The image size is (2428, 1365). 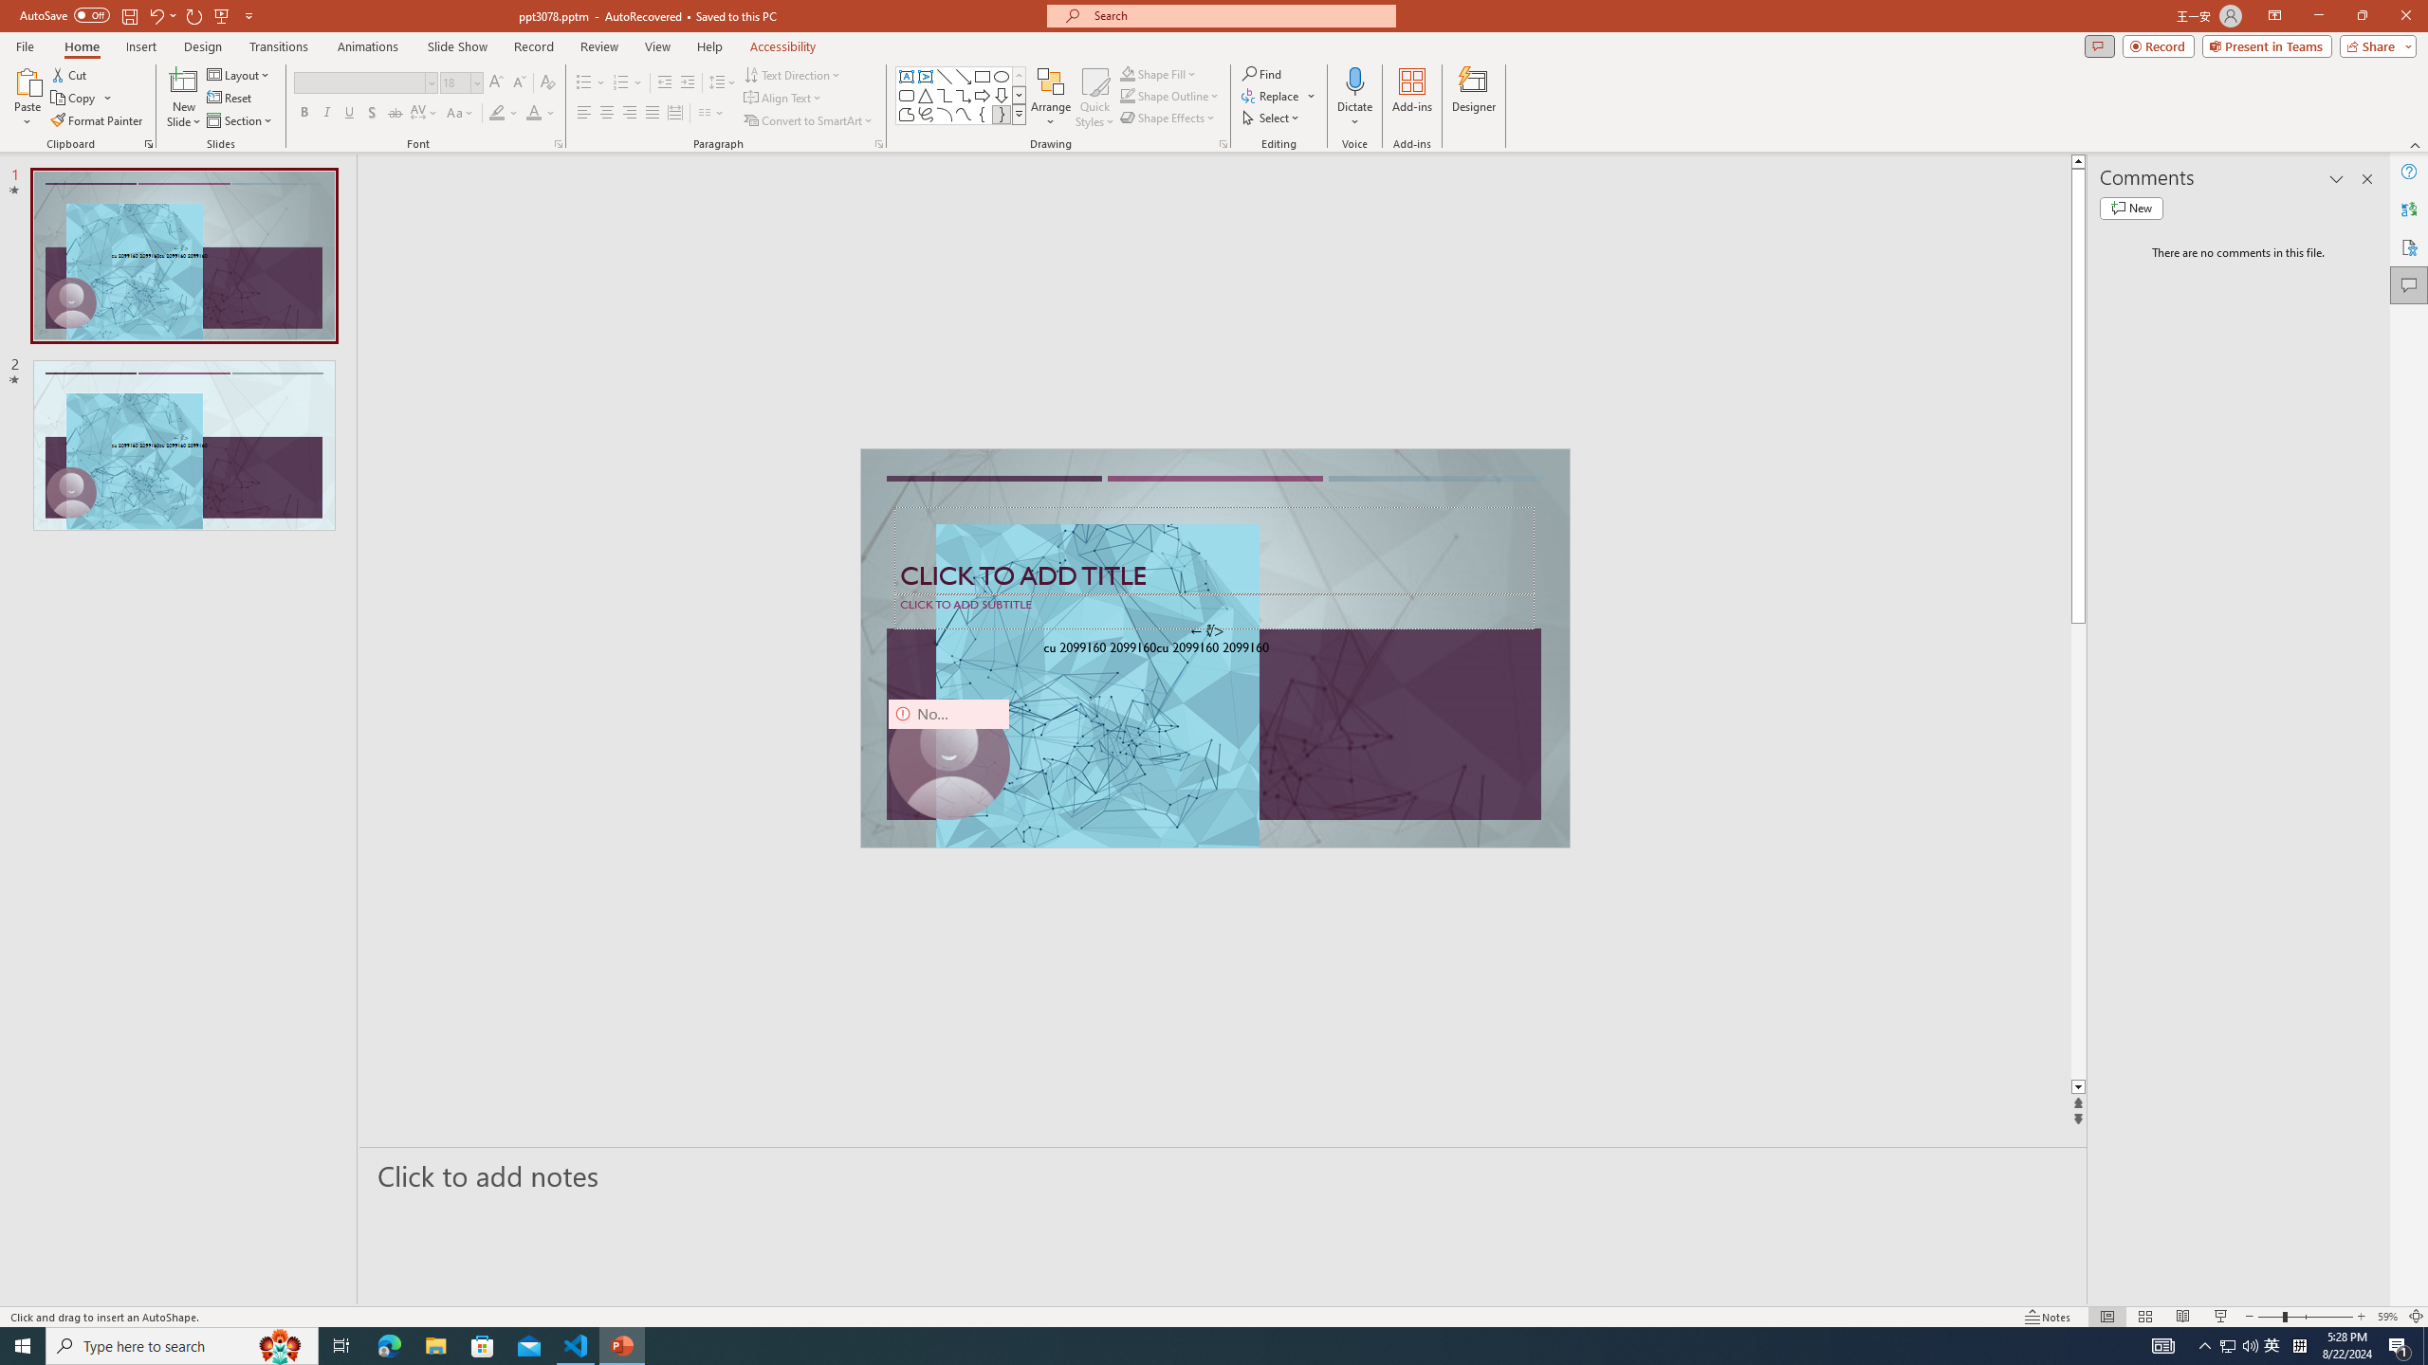 I want to click on Left Brace, so click(x=983, y=114).